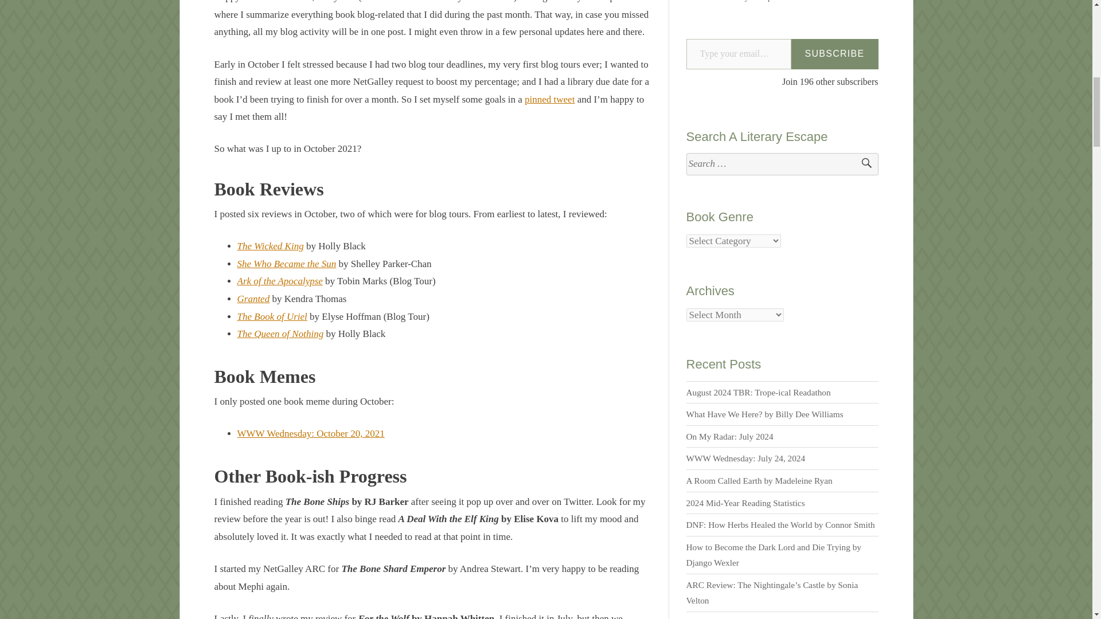 The height and width of the screenshot is (619, 1101). I want to click on Ark of the Apocalypse, so click(280, 281).